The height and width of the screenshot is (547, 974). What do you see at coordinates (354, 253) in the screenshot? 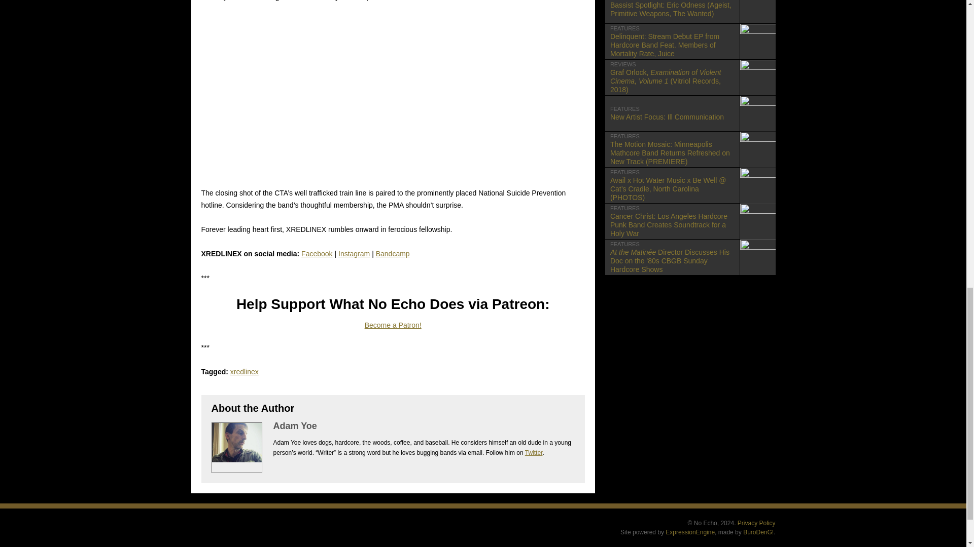
I see `Bandcamp` at bounding box center [354, 253].